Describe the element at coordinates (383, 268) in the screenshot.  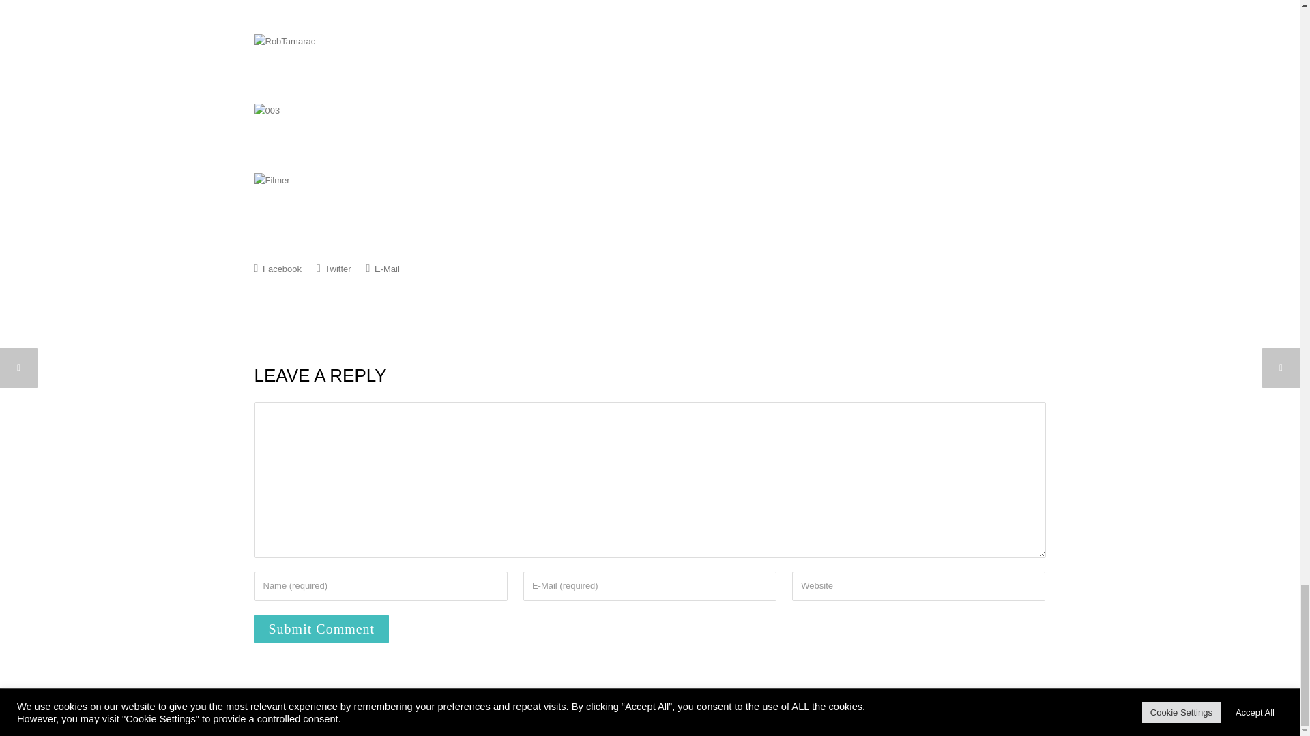
I see `E-Mail` at that location.